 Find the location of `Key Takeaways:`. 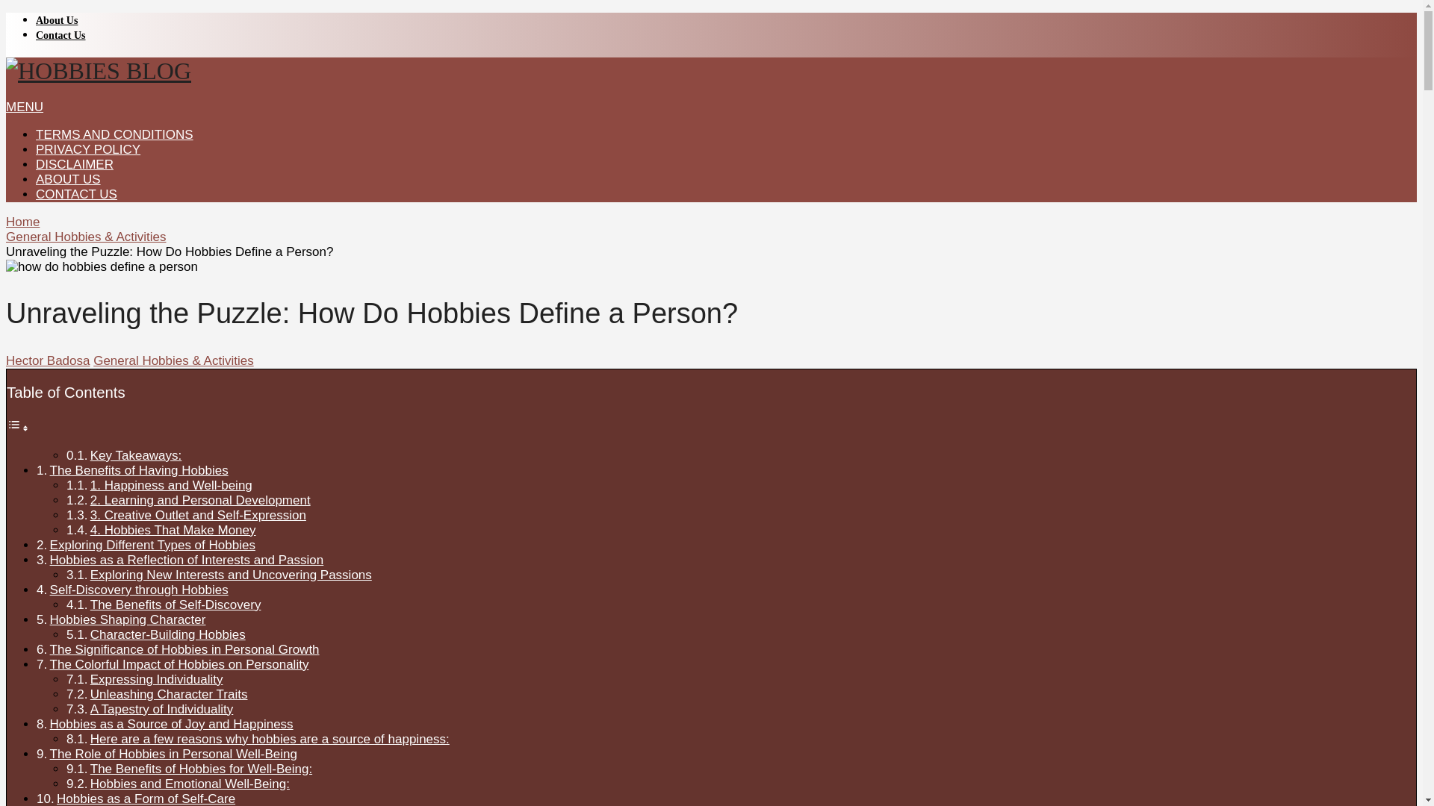

Key Takeaways: is located at coordinates (136, 455).